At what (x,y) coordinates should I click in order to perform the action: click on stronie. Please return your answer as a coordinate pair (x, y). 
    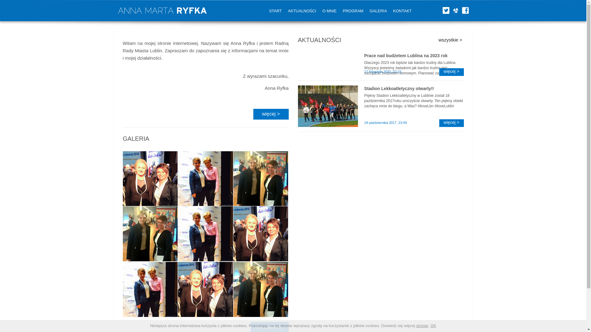
    Looking at the image, I should click on (422, 326).